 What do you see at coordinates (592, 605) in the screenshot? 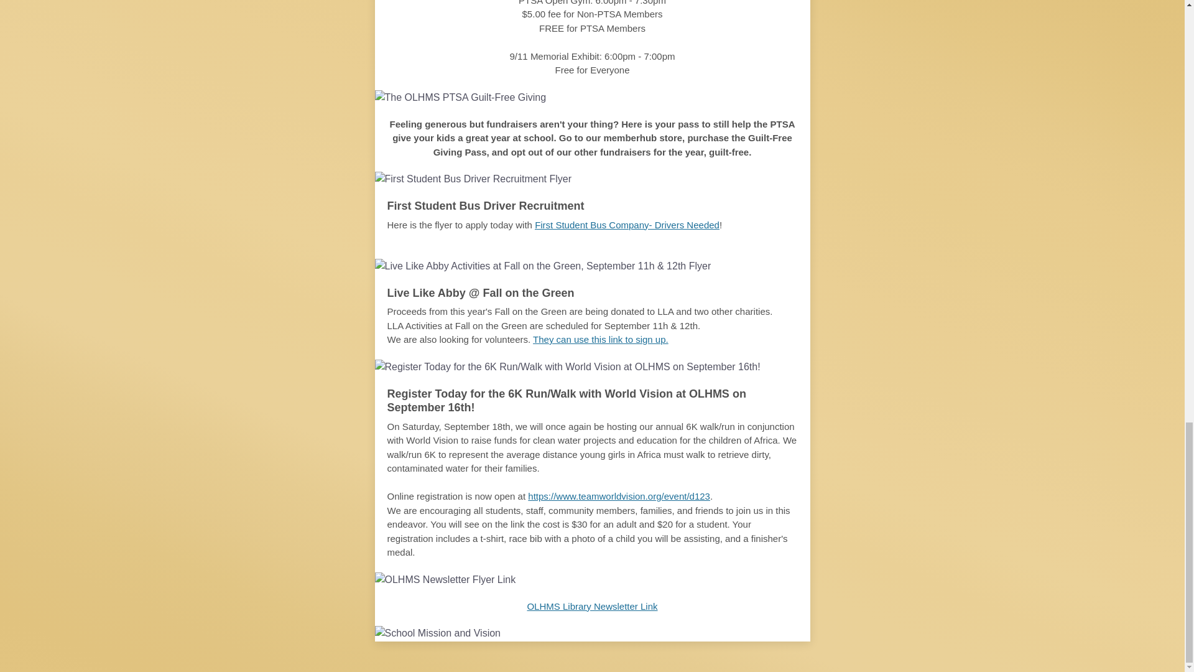
I see `OLHMS Library Newsletter Link` at bounding box center [592, 605].